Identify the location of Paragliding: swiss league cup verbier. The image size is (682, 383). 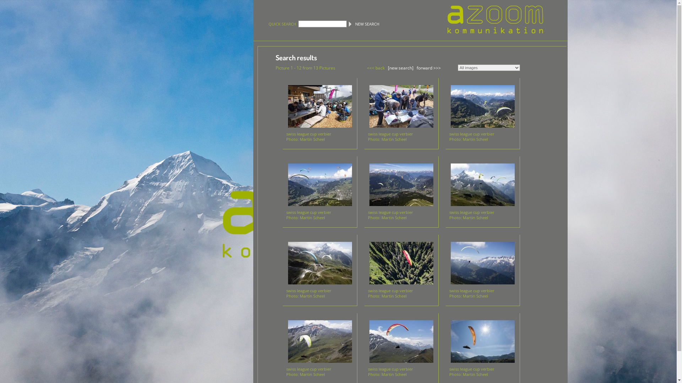
(401, 263).